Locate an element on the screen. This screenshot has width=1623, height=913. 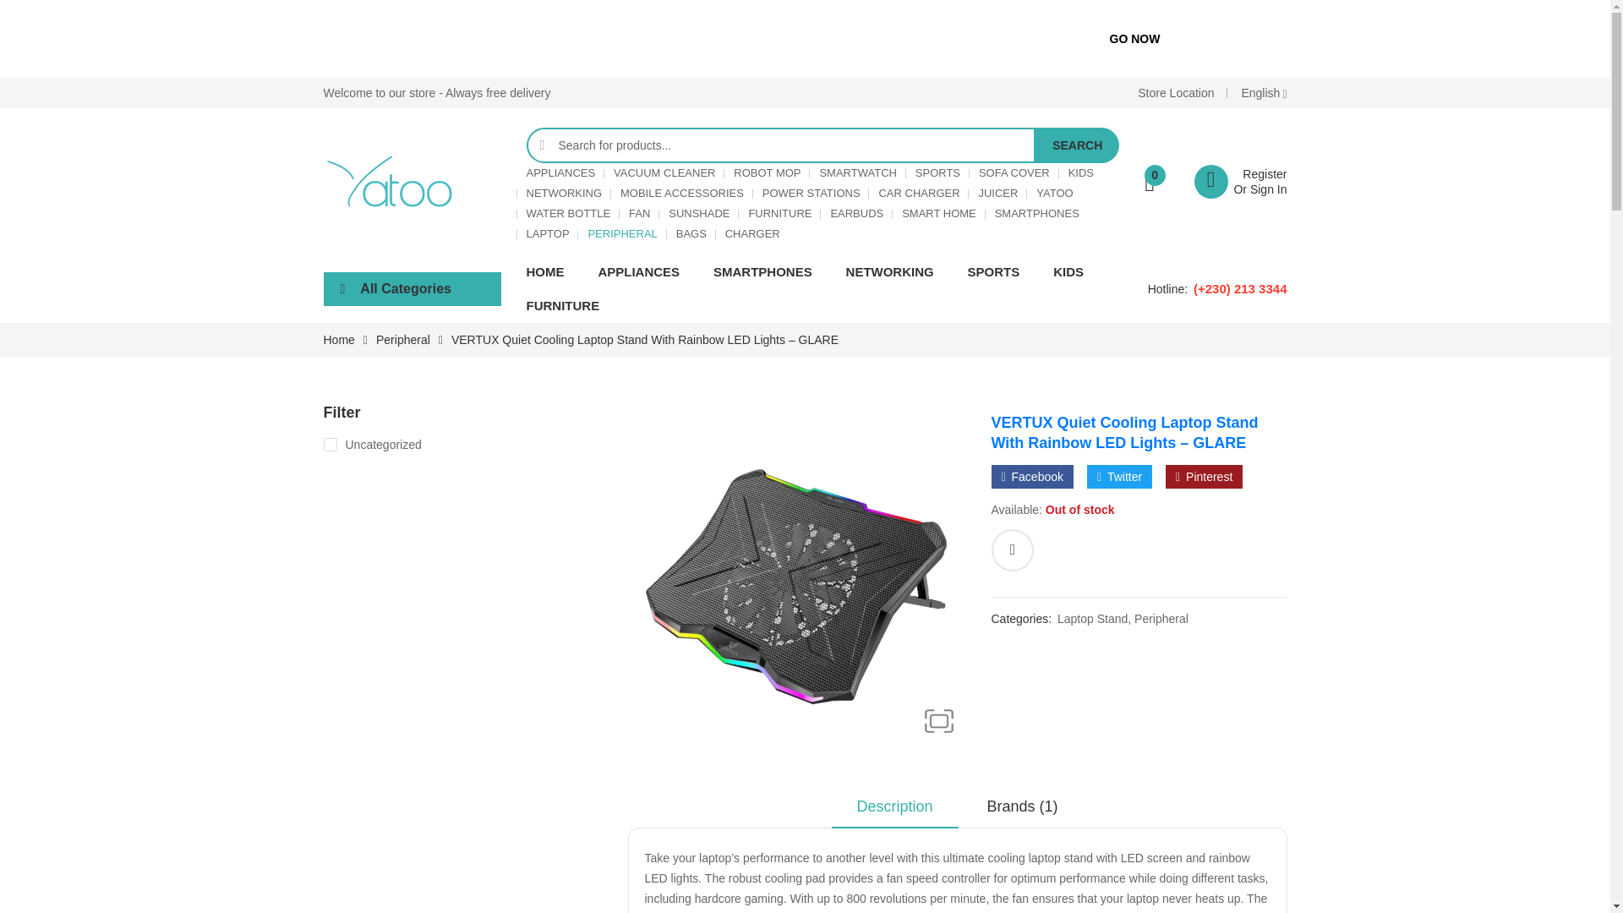
SMARTPHONES is located at coordinates (1036, 213).